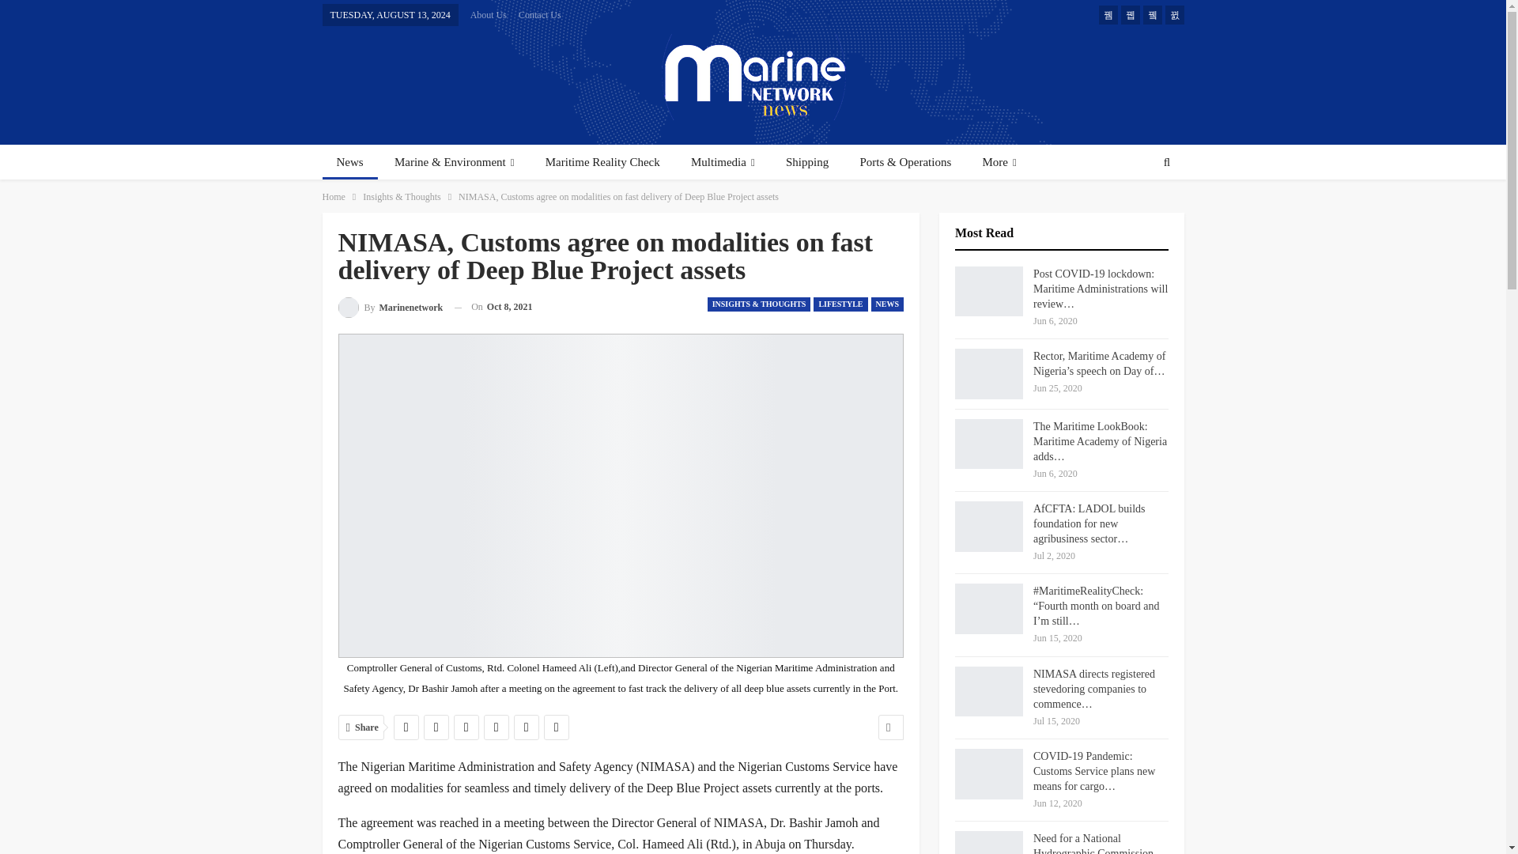  What do you see at coordinates (349, 161) in the screenshot?
I see `News` at bounding box center [349, 161].